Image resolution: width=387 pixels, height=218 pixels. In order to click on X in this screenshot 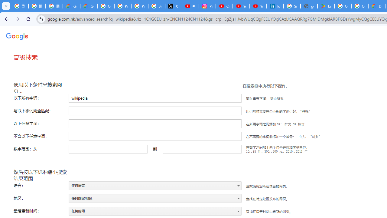, I will do `click(174, 6)`.